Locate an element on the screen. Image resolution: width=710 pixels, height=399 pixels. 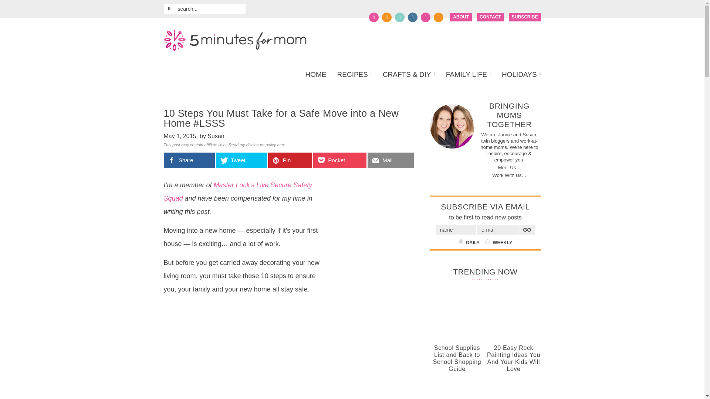
CONTACT is located at coordinates (490, 17).